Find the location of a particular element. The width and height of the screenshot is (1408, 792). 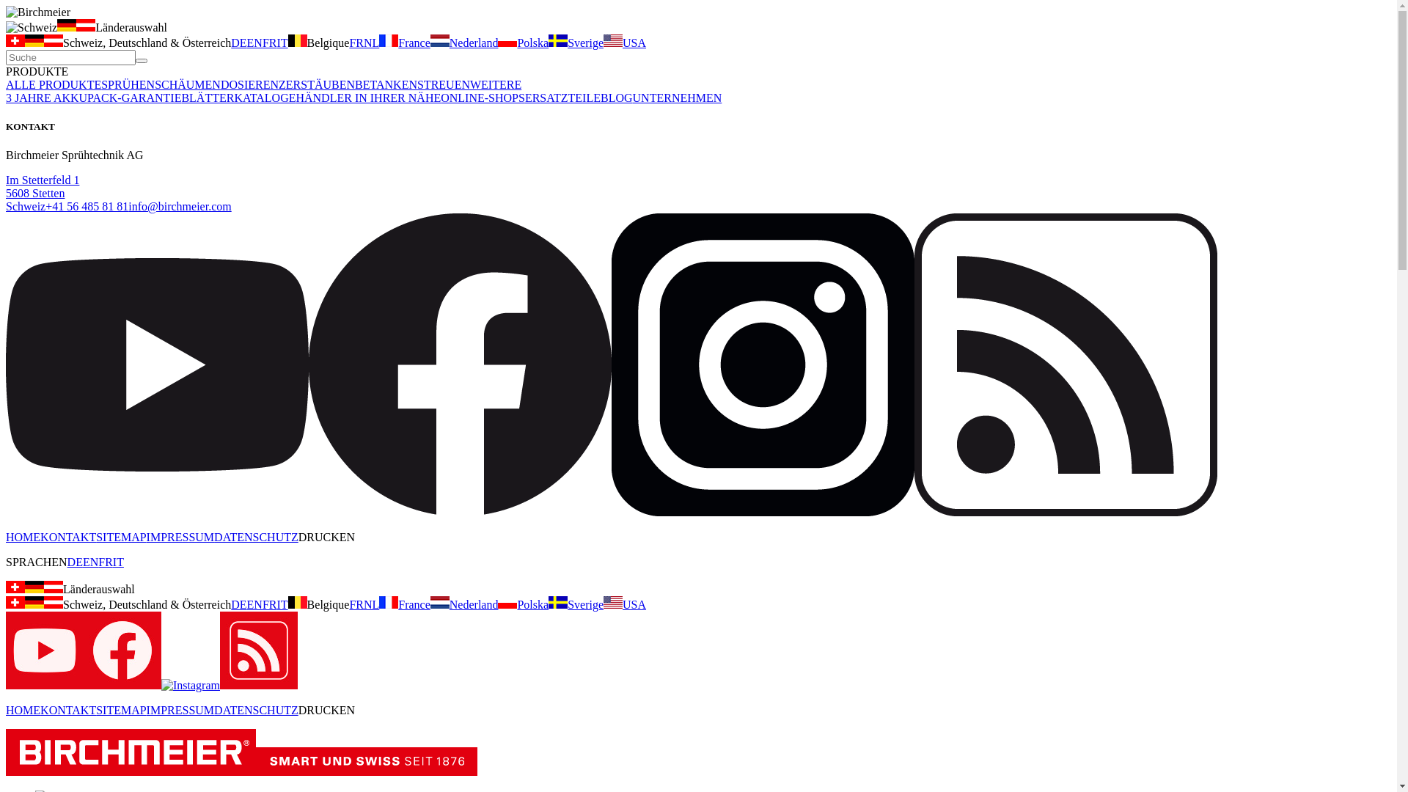

STREUEN is located at coordinates (444, 85).